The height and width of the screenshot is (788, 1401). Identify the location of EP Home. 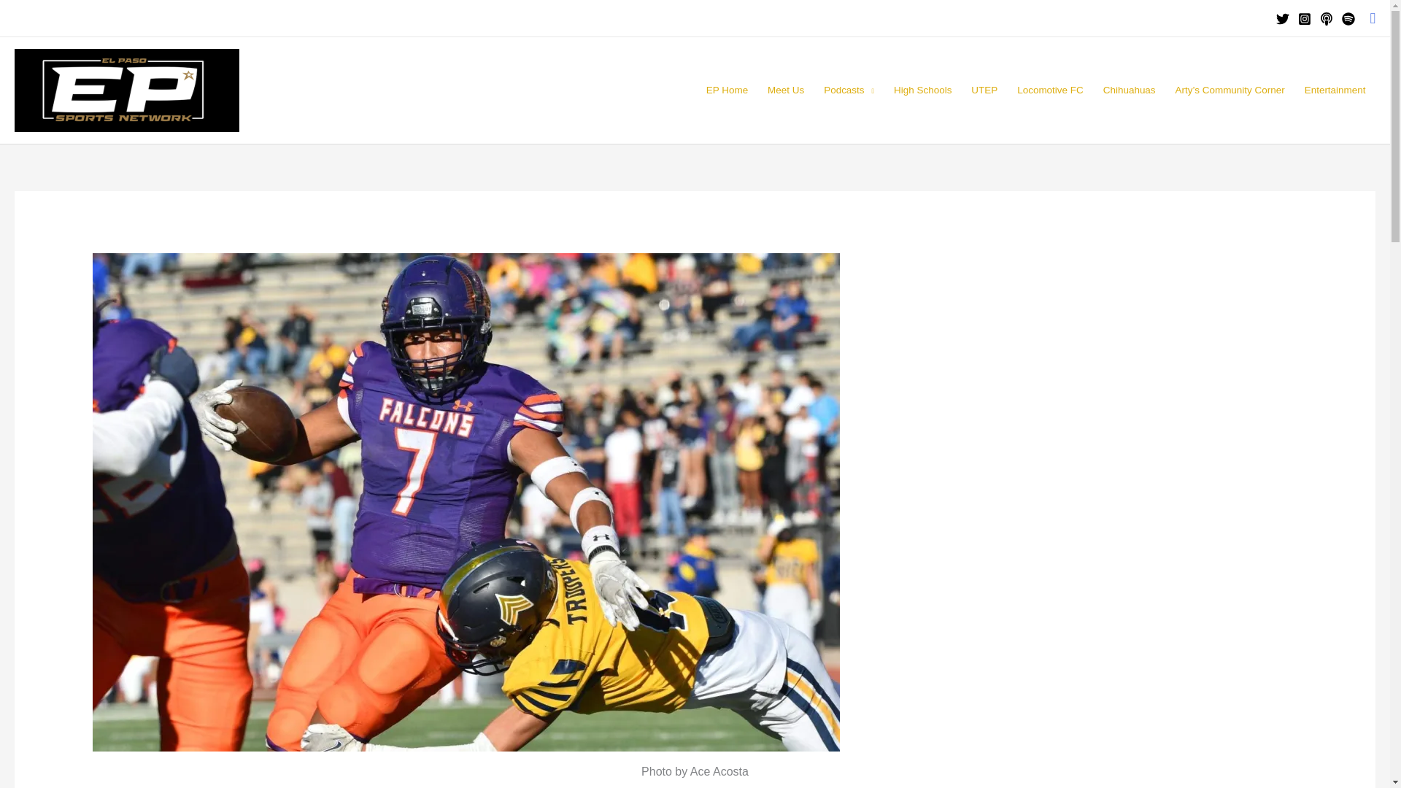
(727, 90).